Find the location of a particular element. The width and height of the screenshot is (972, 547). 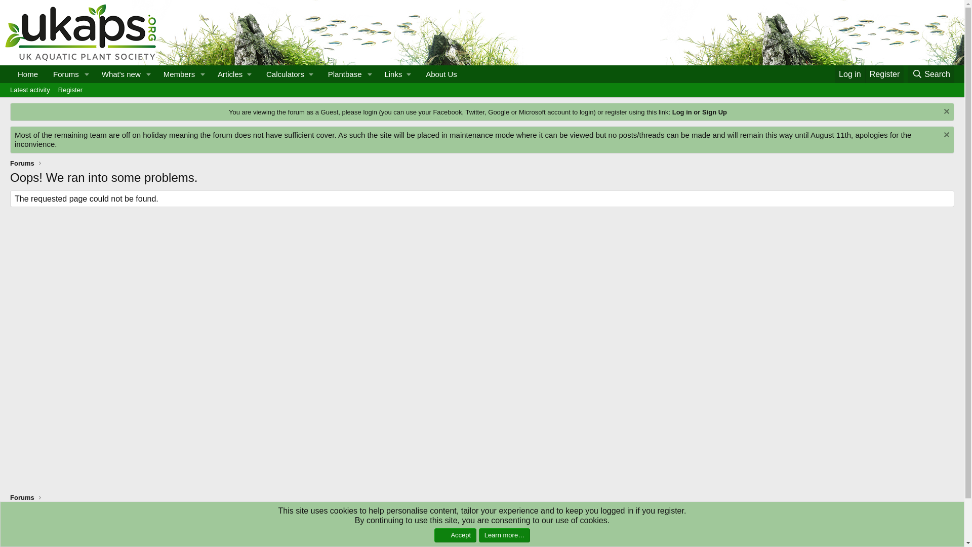

What's new is located at coordinates (931, 74).